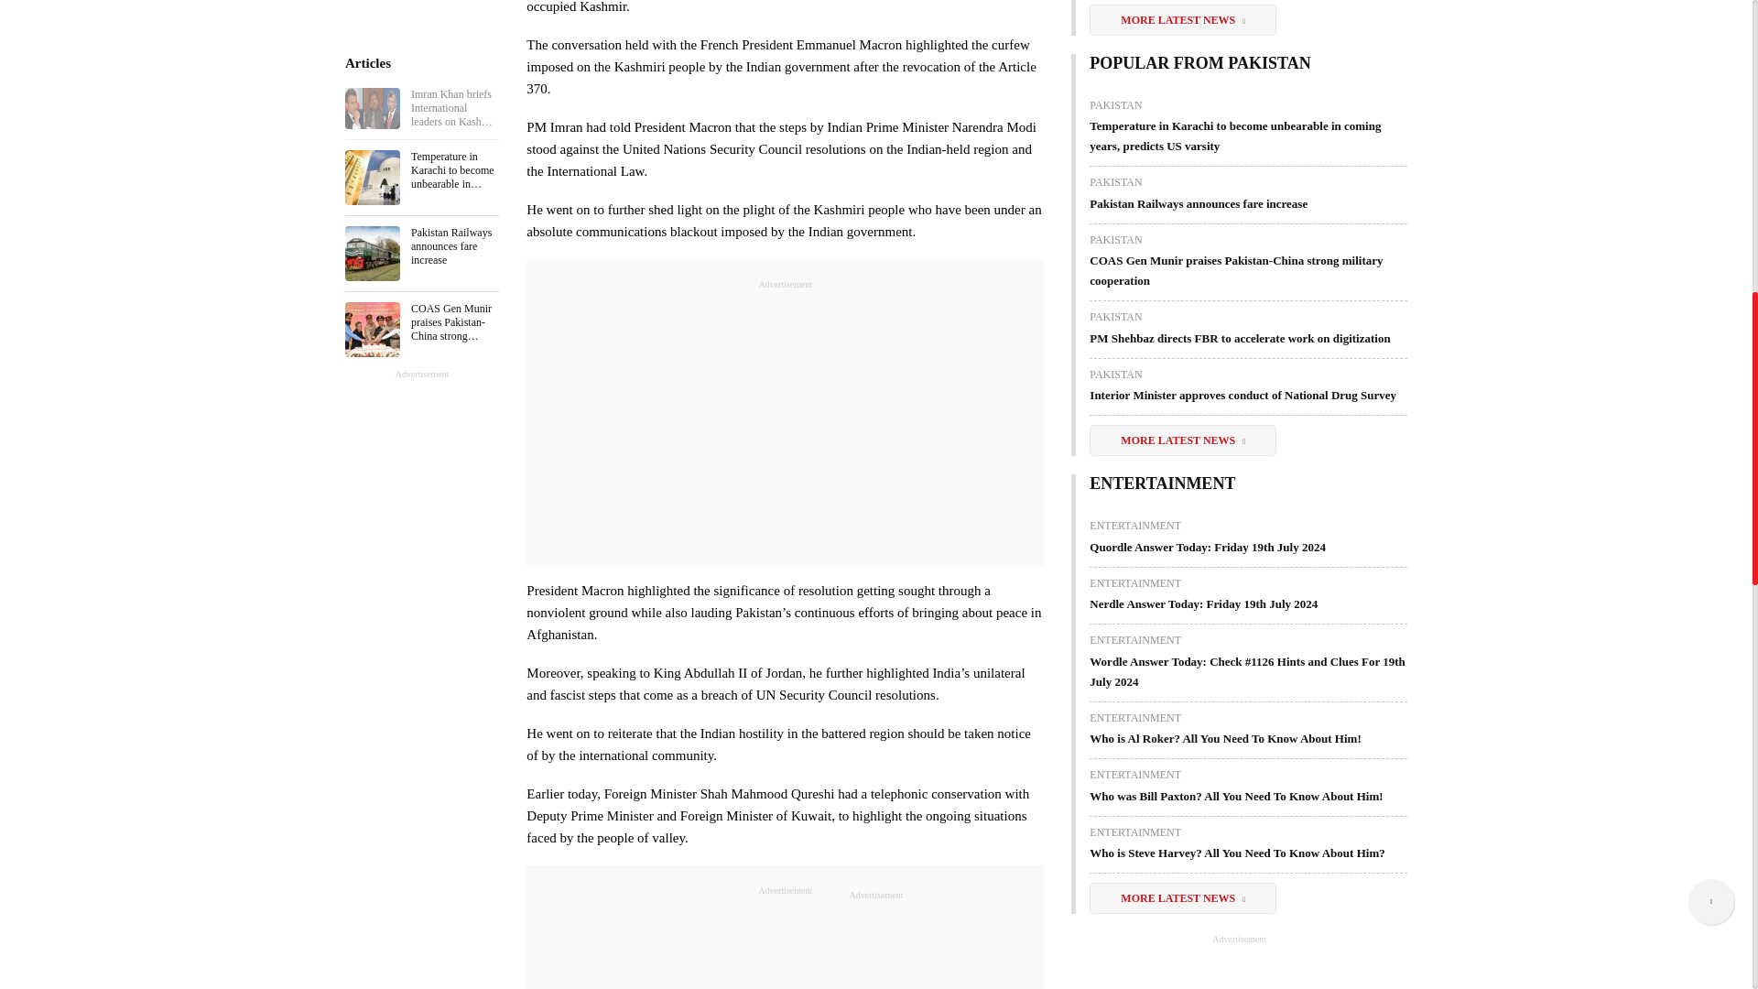 The height and width of the screenshot is (989, 1758). I want to click on Advertisement, so click(785, 943).